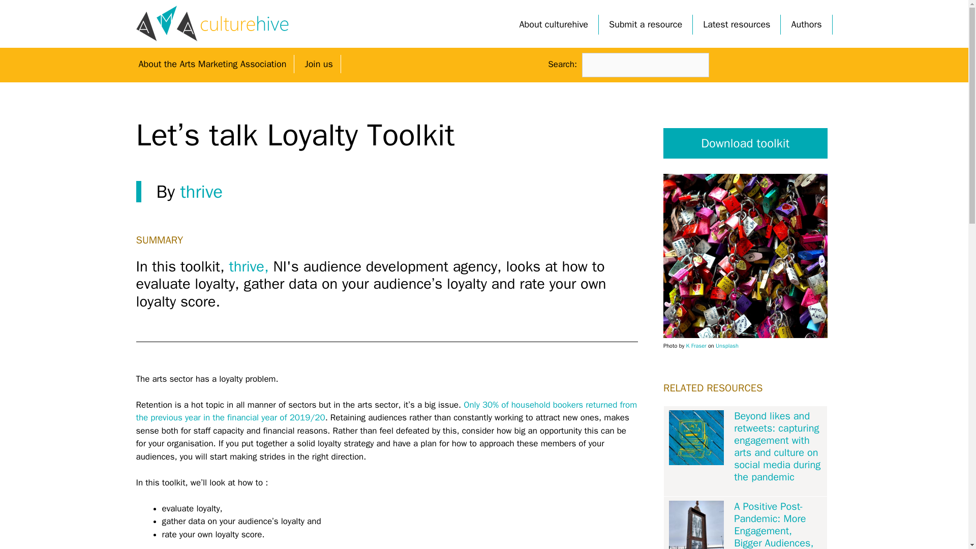 The height and width of the screenshot is (549, 976). What do you see at coordinates (251, 266) in the screenshot?
I see `thrive,` at bounding box center [251, 266].